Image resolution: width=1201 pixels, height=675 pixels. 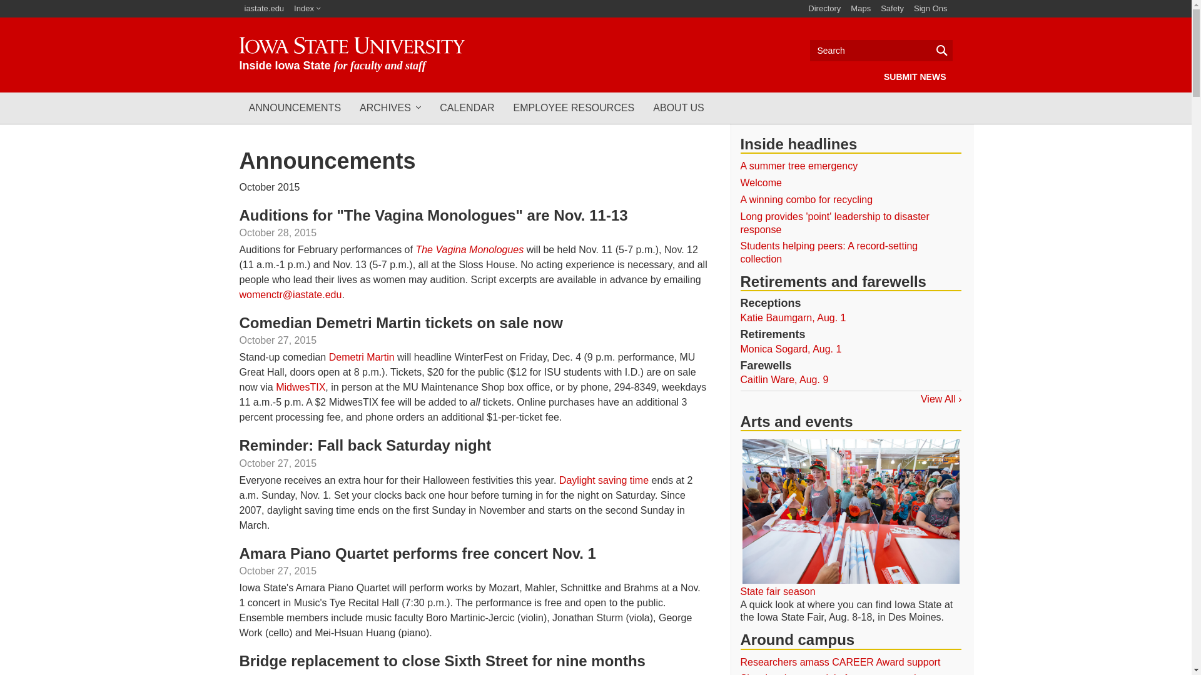 What do you see at coordinates (892, 9) in the screenshot?
I see `Safety` at bounding box center [892, 9].